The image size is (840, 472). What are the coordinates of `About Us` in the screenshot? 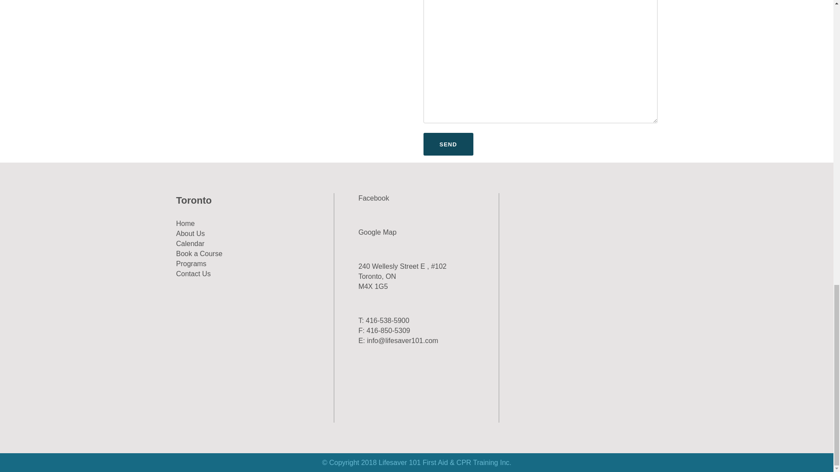 It's located at (190, 233).